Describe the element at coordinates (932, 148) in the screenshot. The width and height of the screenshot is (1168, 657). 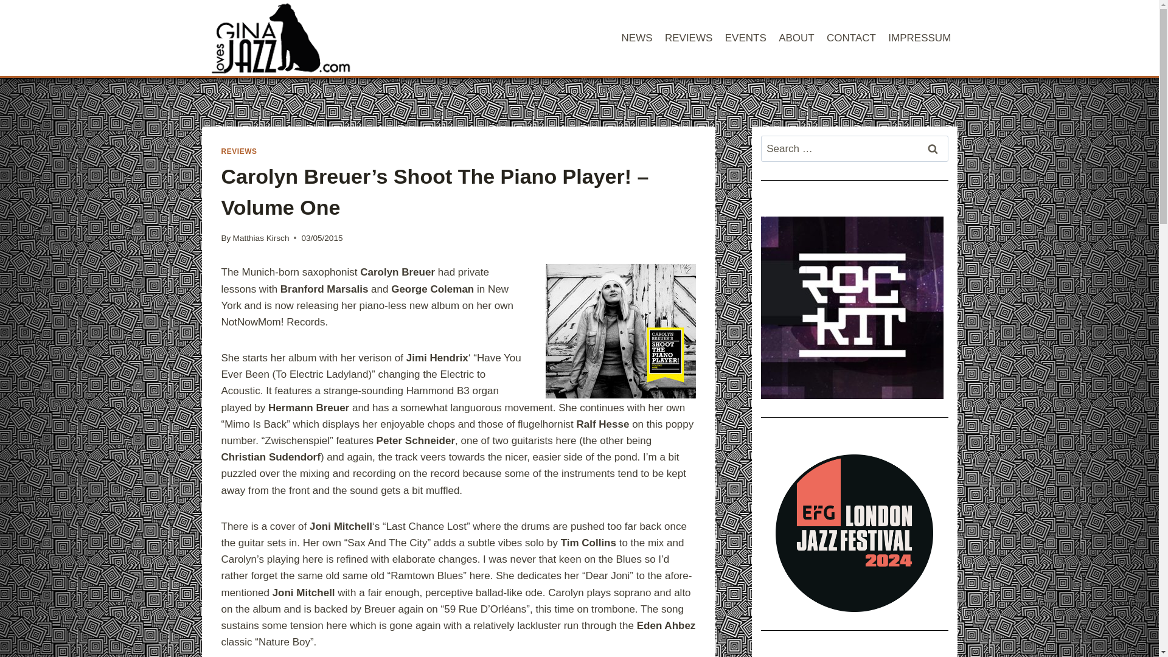
I see `Search` at that location.